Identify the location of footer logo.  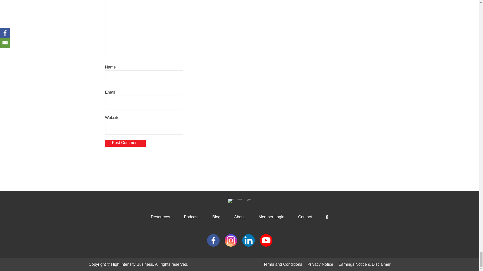
(239, 200).